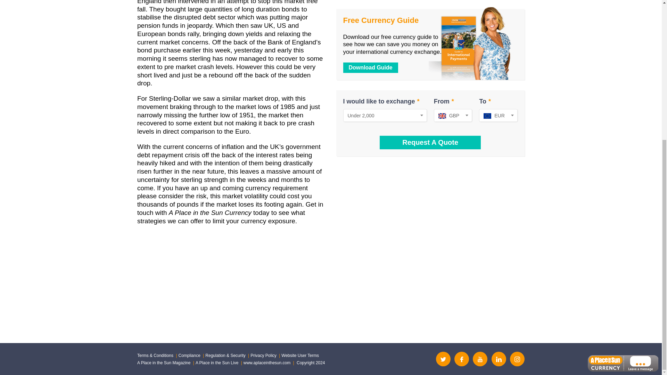 This screenshot has height=375, width=667. Describe the element at coordinates (164, 362) in the screenshot. I see `A Place in the Sun Magazine` at that location.